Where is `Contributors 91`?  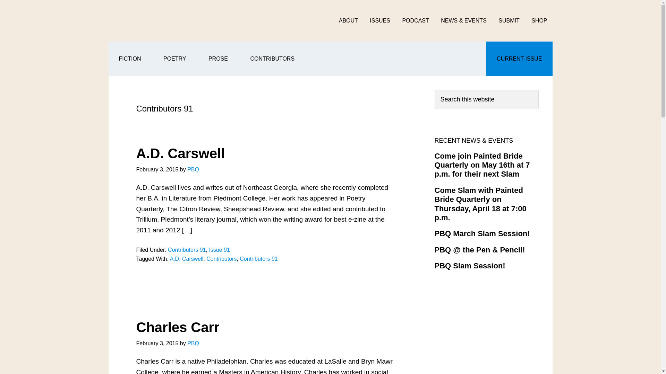 Contributors 91 is located at coordinates (187, 250).